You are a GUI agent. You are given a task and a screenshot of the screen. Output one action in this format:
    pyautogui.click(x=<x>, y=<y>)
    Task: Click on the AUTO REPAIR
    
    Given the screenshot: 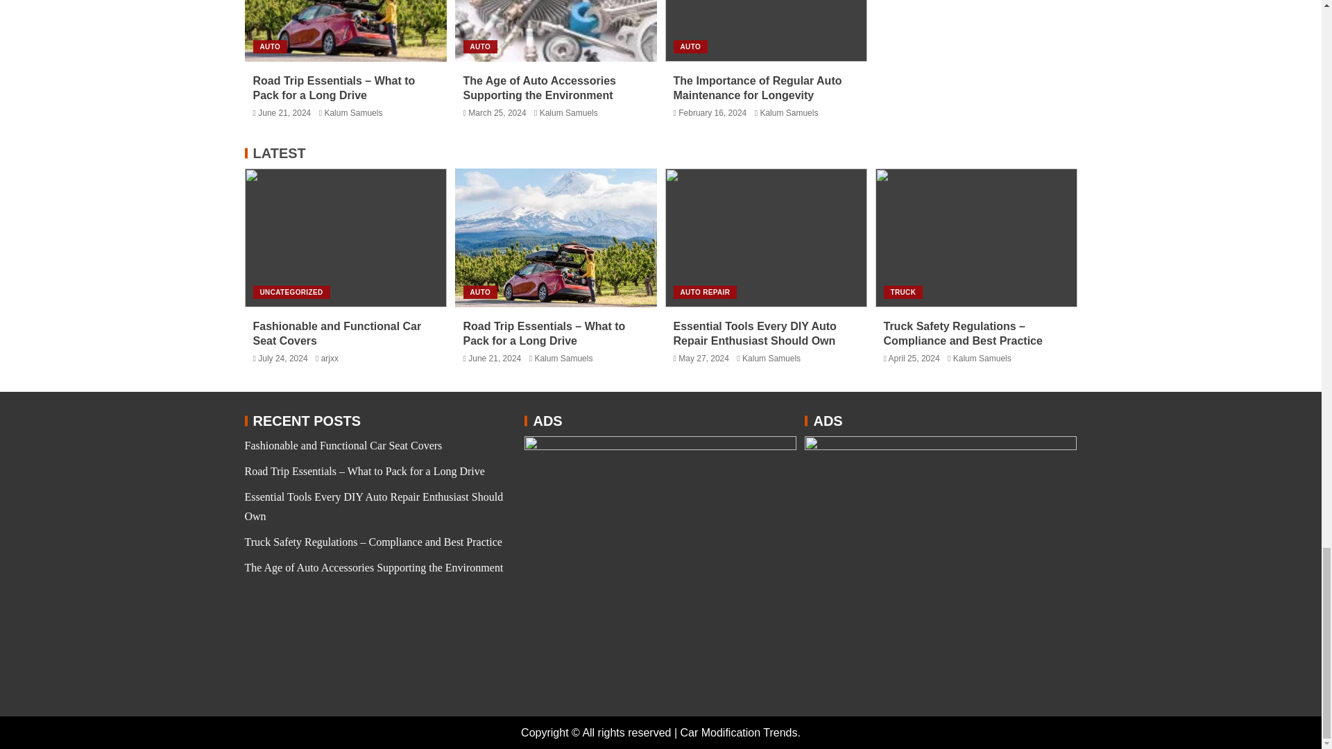 What is the action you would take?
    pyautogui.click(x=704, y=291)
    